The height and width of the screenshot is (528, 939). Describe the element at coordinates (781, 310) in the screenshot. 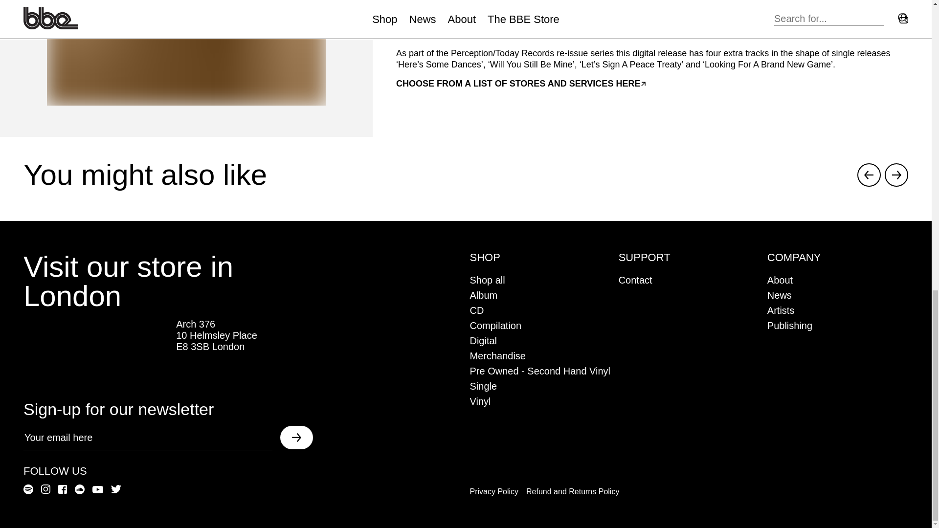

I see `Artists` at that location.